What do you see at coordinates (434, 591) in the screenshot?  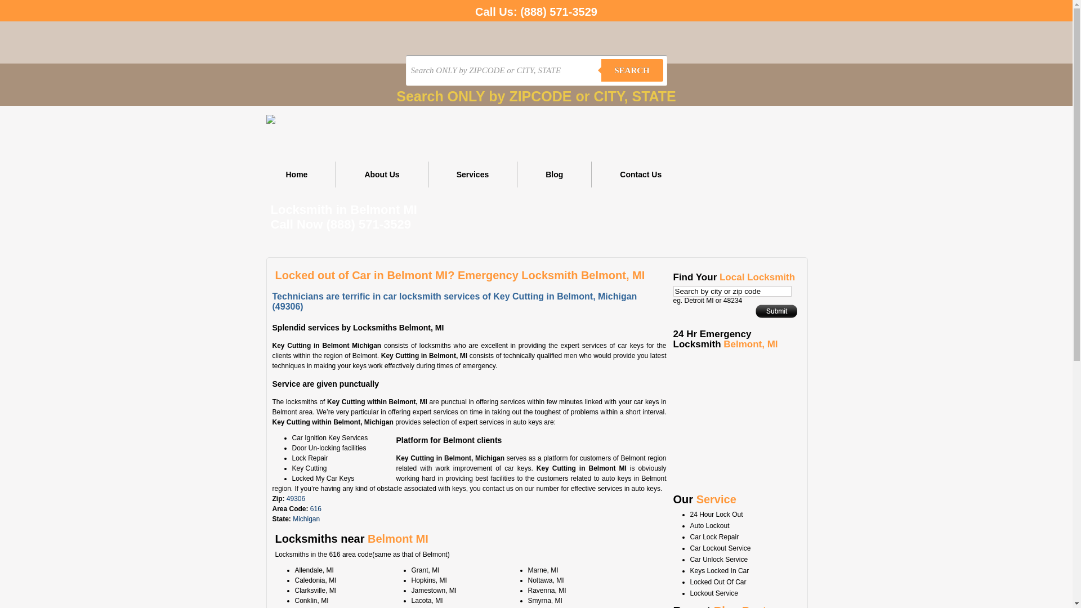 I see `Jamestown, MI` at bounding box center [434, 591].